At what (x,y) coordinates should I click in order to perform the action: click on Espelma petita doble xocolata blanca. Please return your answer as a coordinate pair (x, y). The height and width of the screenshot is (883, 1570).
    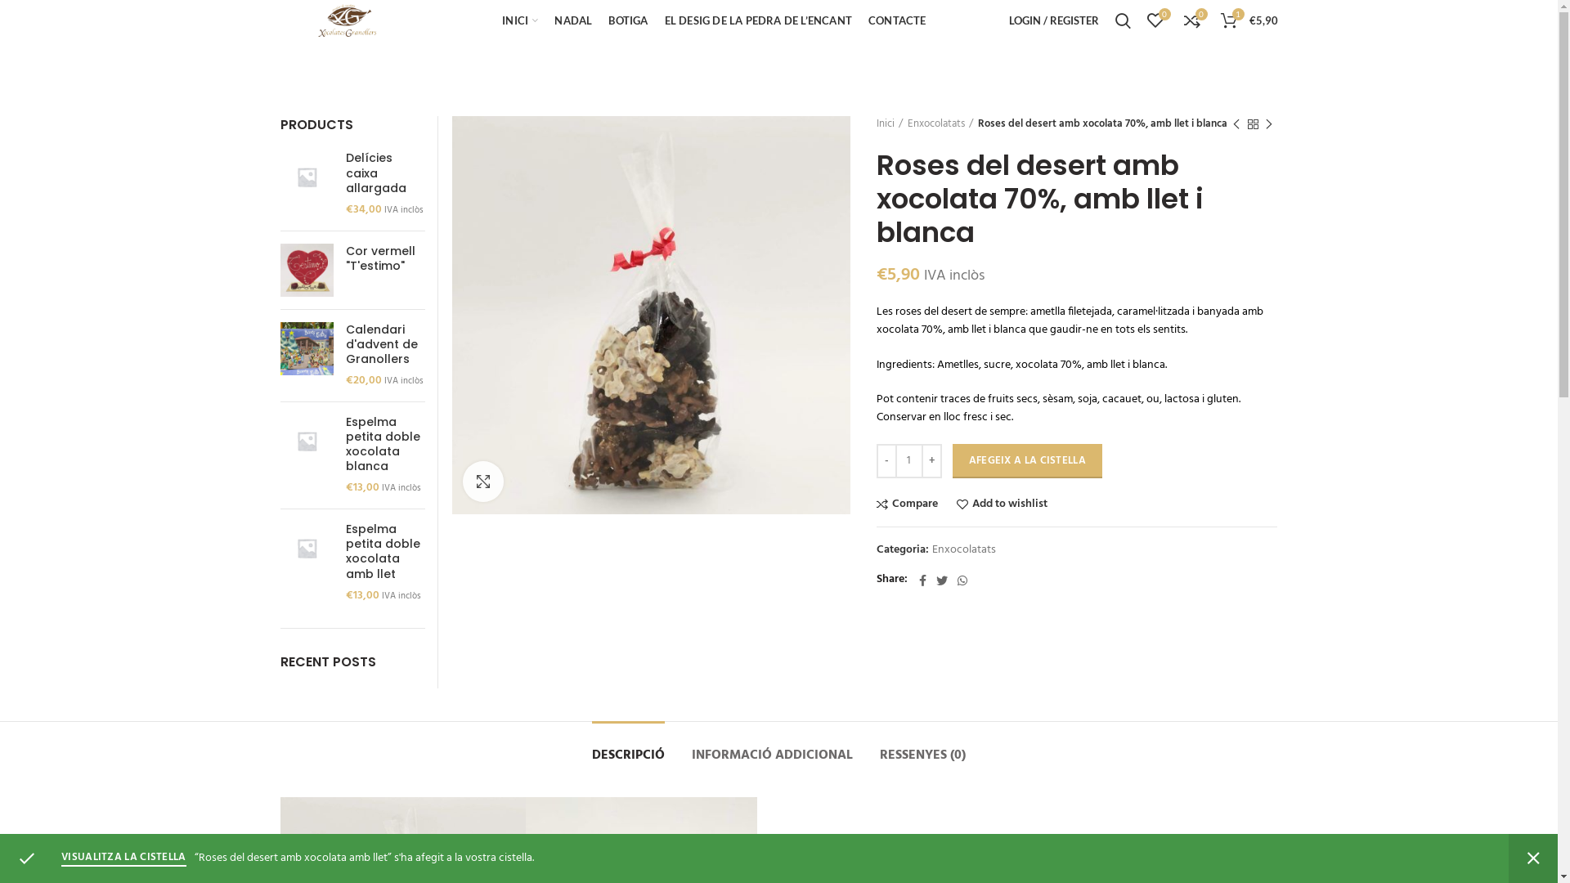
    Looking at the image, I should click on (384, 445).